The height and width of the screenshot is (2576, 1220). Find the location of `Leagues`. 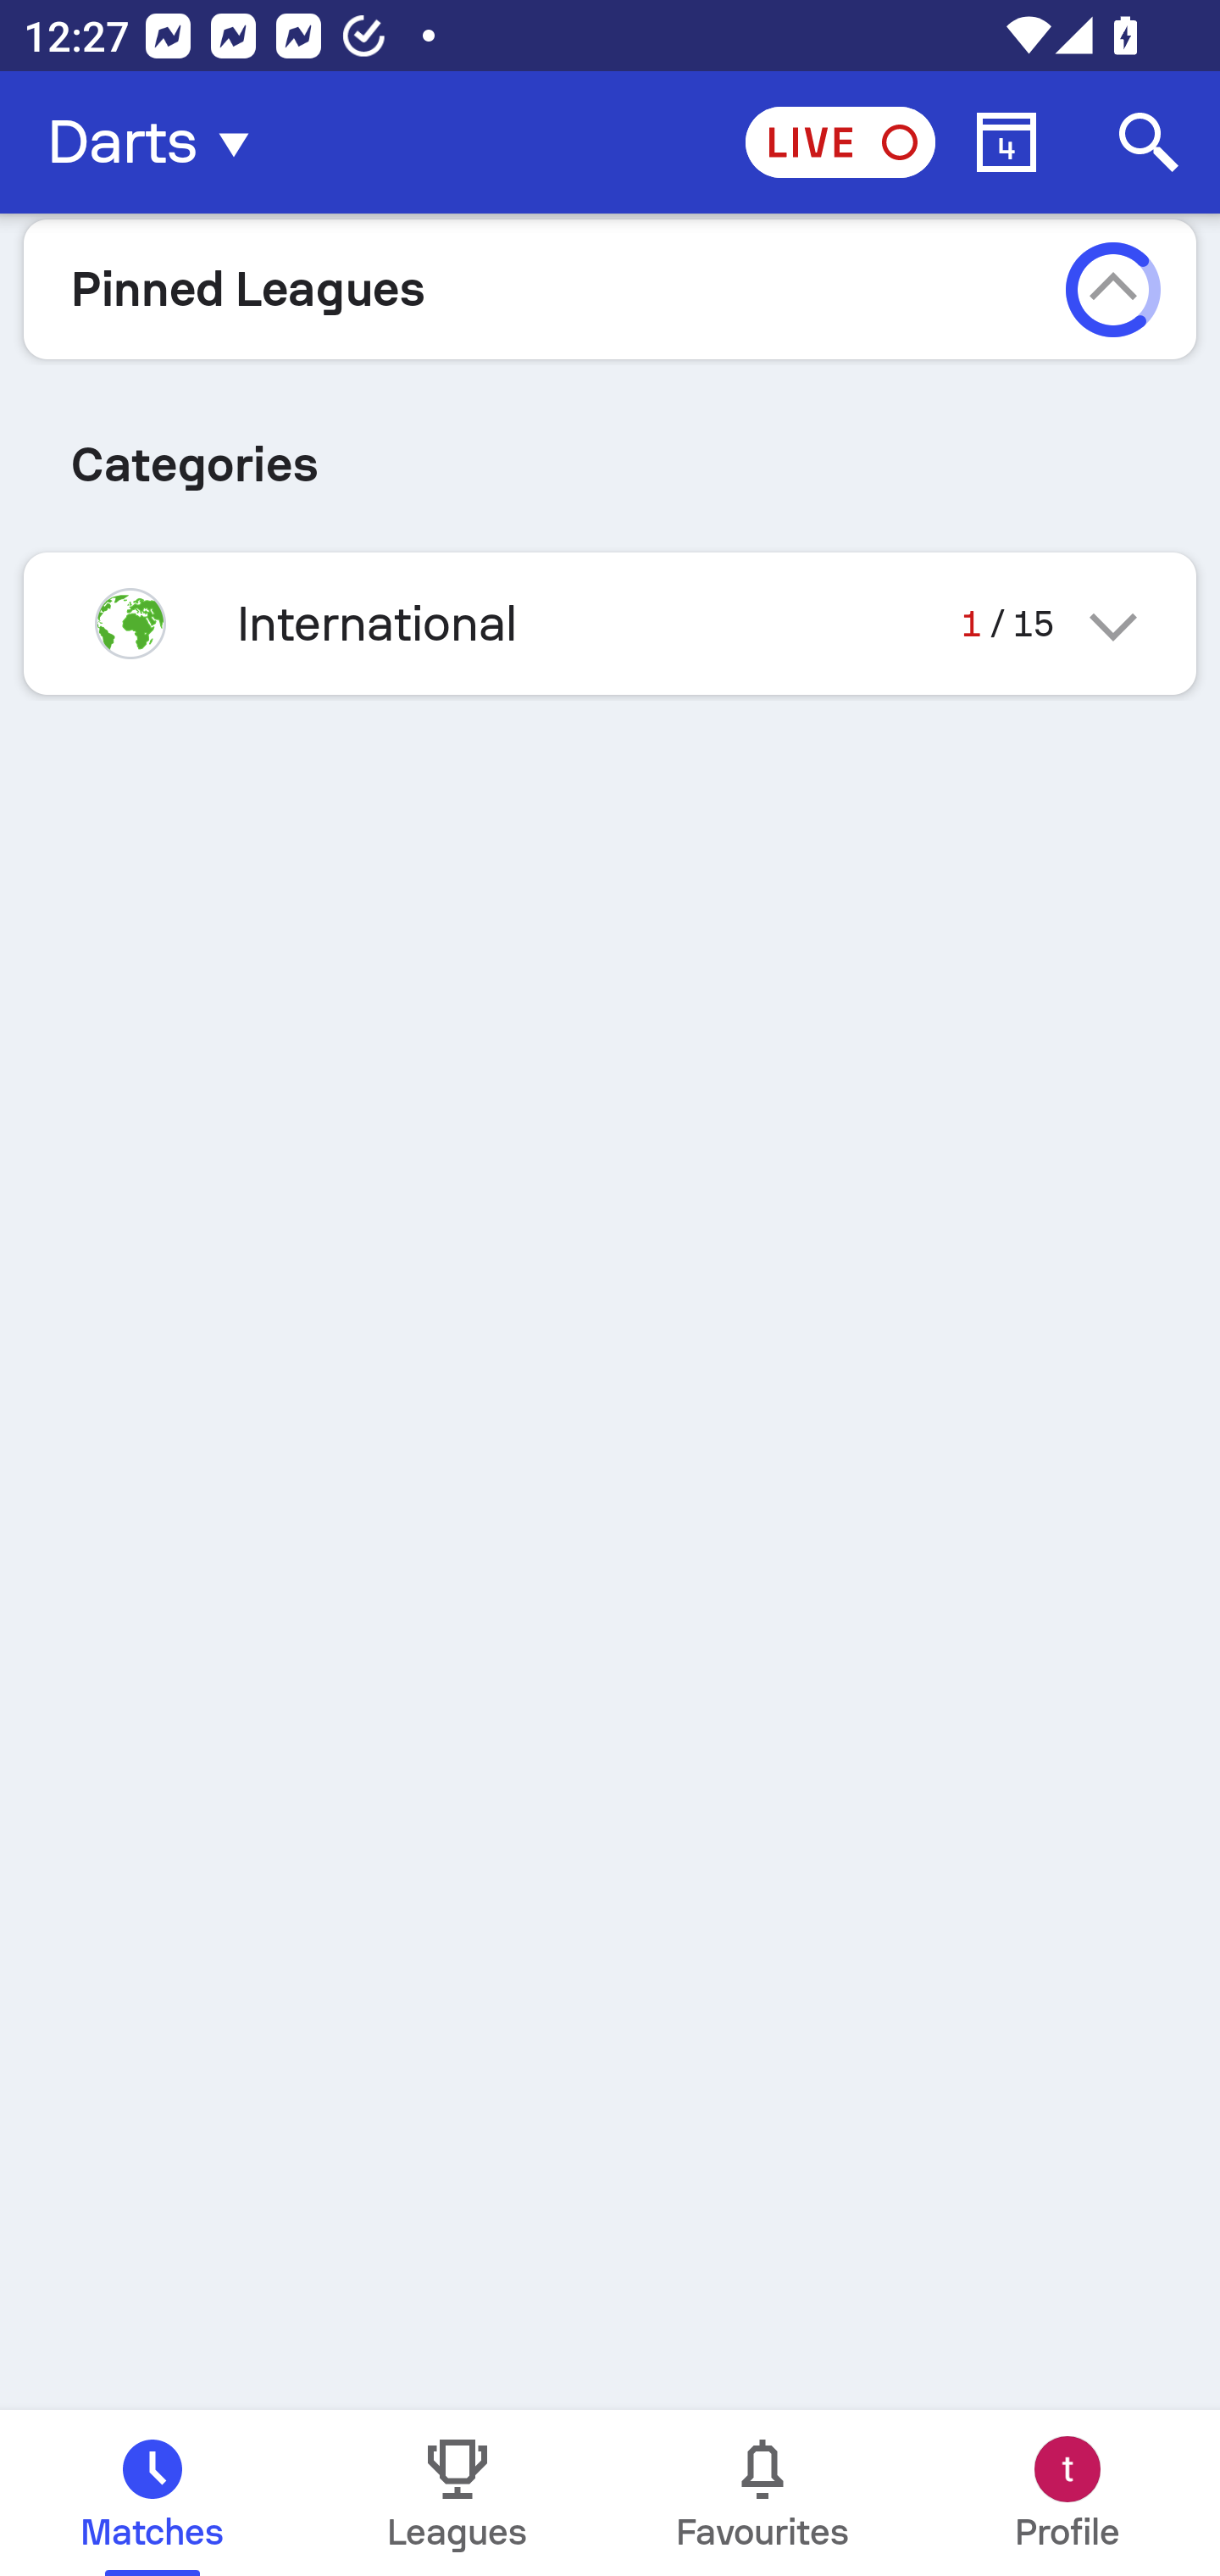

Leagues is located at coordinates (457, 2493).